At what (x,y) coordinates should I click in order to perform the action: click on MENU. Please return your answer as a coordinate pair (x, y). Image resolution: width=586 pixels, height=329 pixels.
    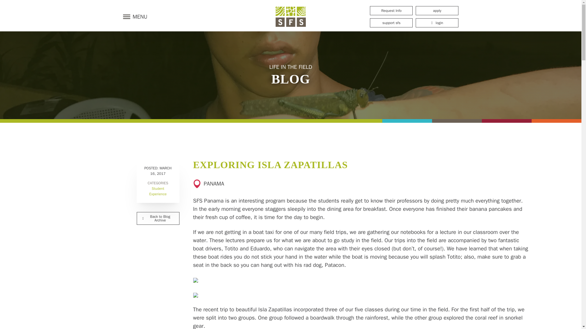
    Looking at the image, I should click on (133, 16).